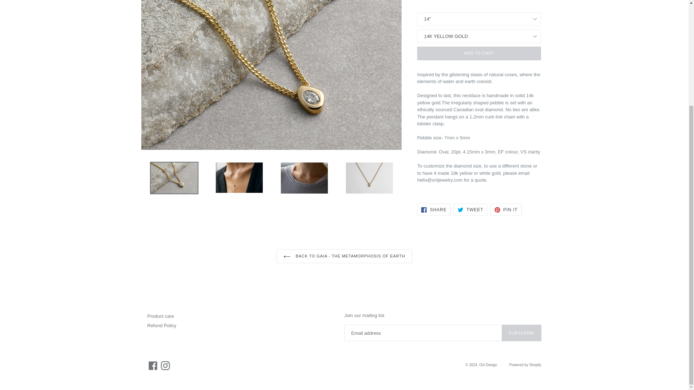 This screenshot has height=390, width=694. What do you see at coordinates (470, 209) in the screenshot?
I see `Orii Design on Facebook` at bounding box center [470, 209].